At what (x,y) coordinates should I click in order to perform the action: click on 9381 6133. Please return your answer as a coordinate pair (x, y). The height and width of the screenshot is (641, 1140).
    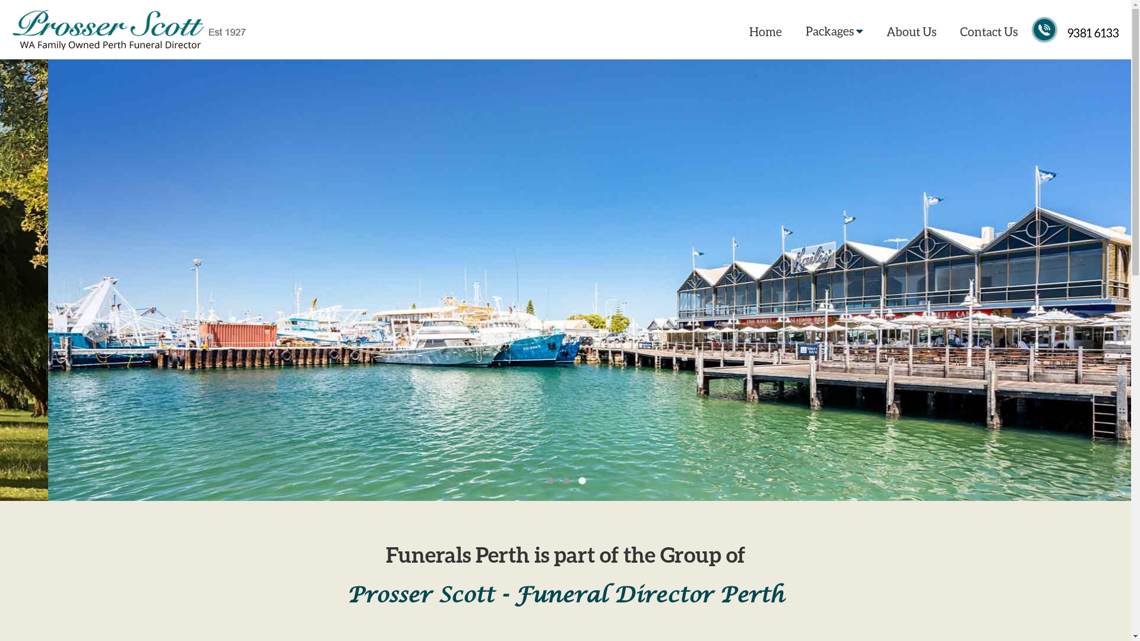
    Looking at the image, I should click on (1094, 33).